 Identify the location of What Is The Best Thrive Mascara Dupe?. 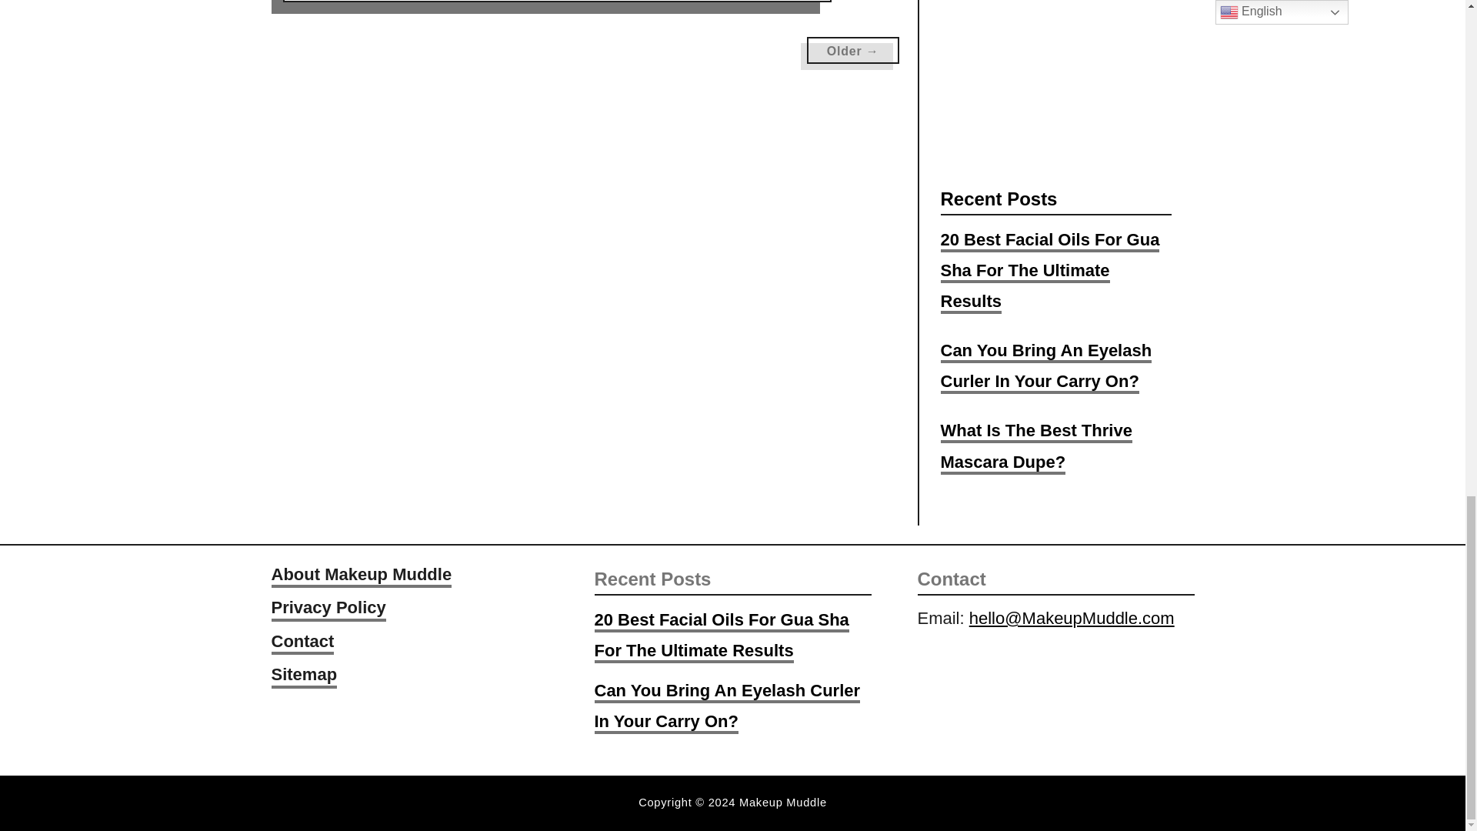
(1035, 446).